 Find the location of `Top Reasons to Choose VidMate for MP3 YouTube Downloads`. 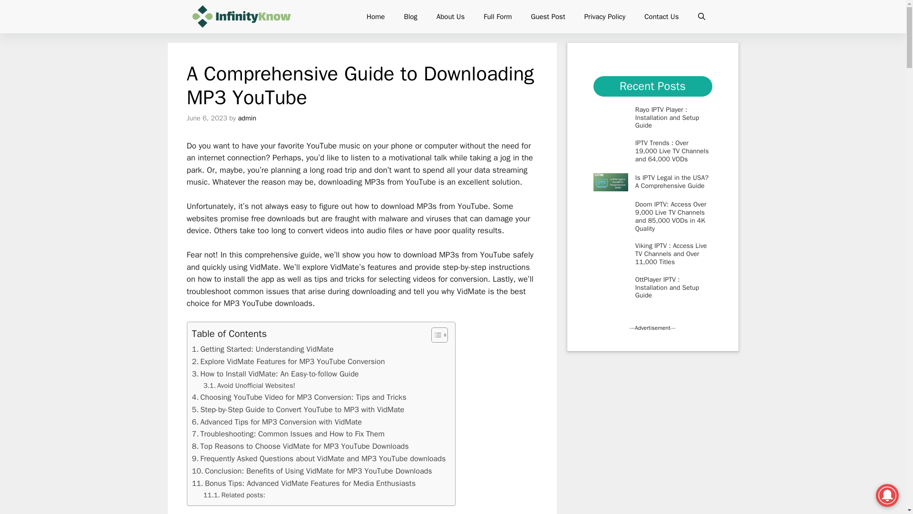

Top Reasons to Choose VidMate for MP3 YouTube Downloads is located at coordinates (301, 446).